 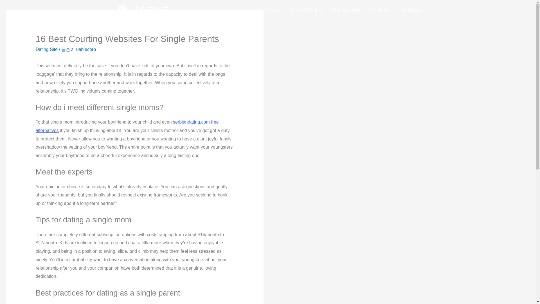 What do you see at coordinates (306, 10) in the screenshot?
I see `What We Do` at bounding box center [306, 10].